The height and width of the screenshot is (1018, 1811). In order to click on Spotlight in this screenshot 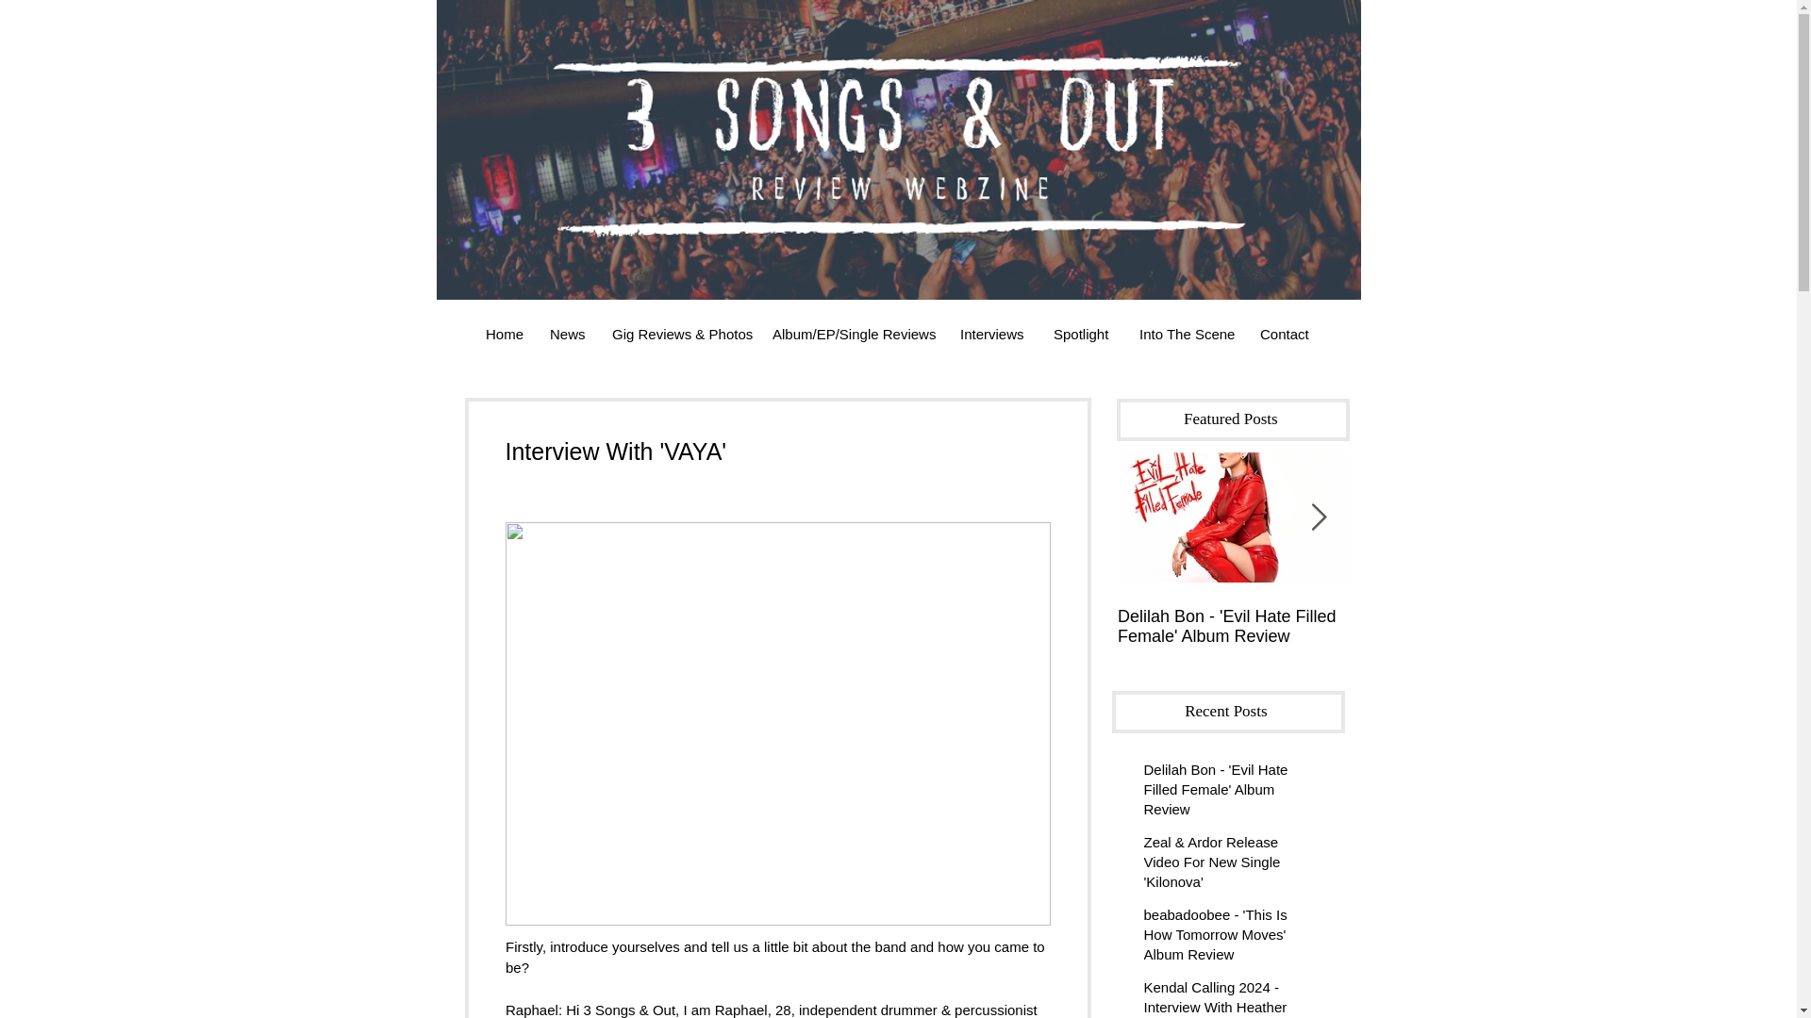, I will do `click(1082, 334)`.